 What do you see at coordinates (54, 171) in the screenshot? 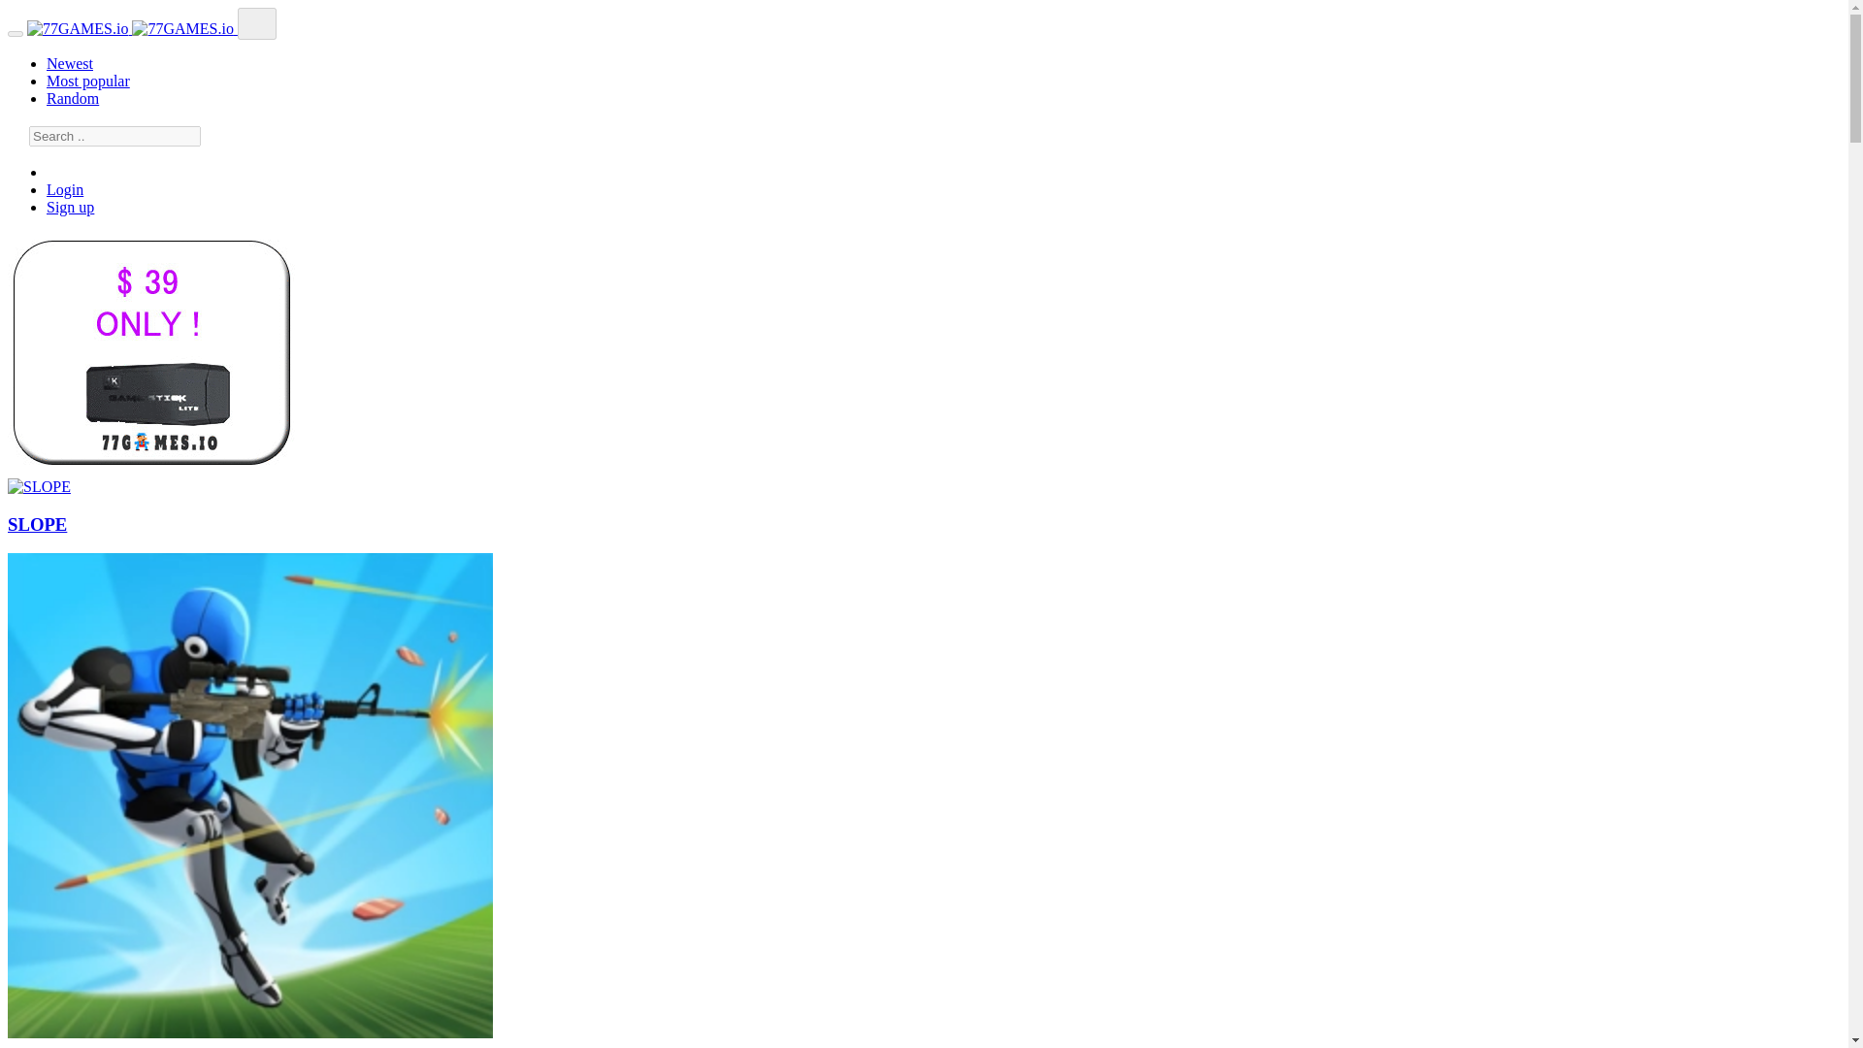
I see `Leaderboard` at bounding box center [54, 171].